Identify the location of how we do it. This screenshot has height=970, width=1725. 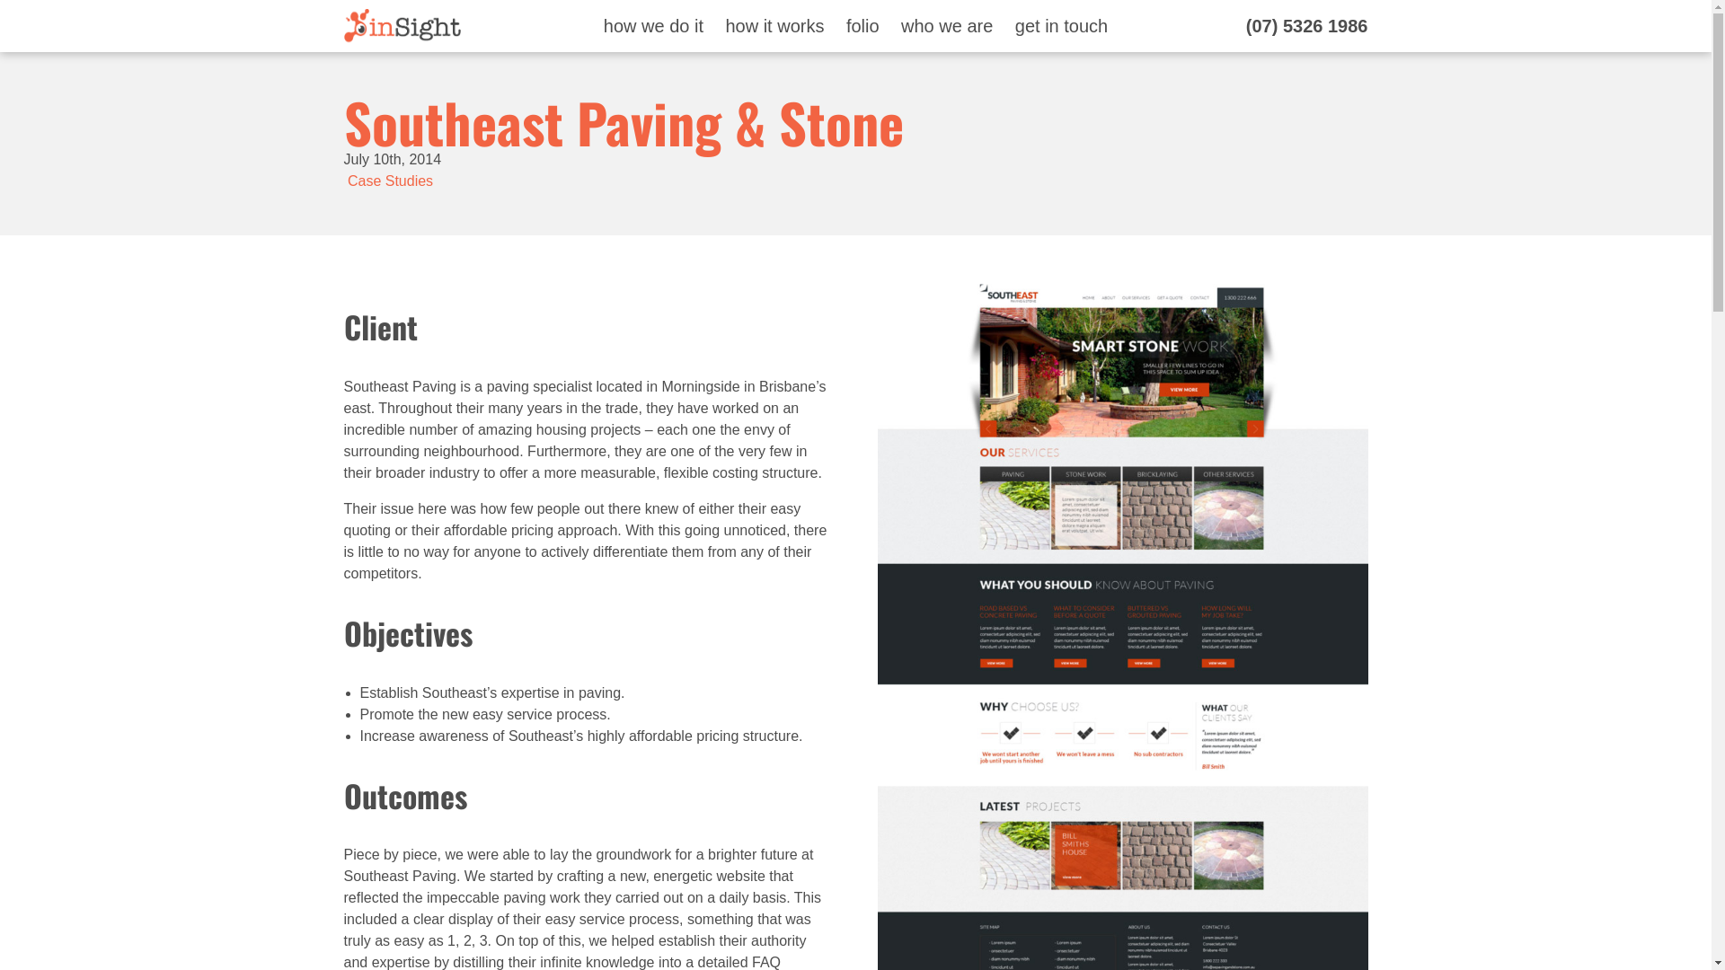
(654, 26).